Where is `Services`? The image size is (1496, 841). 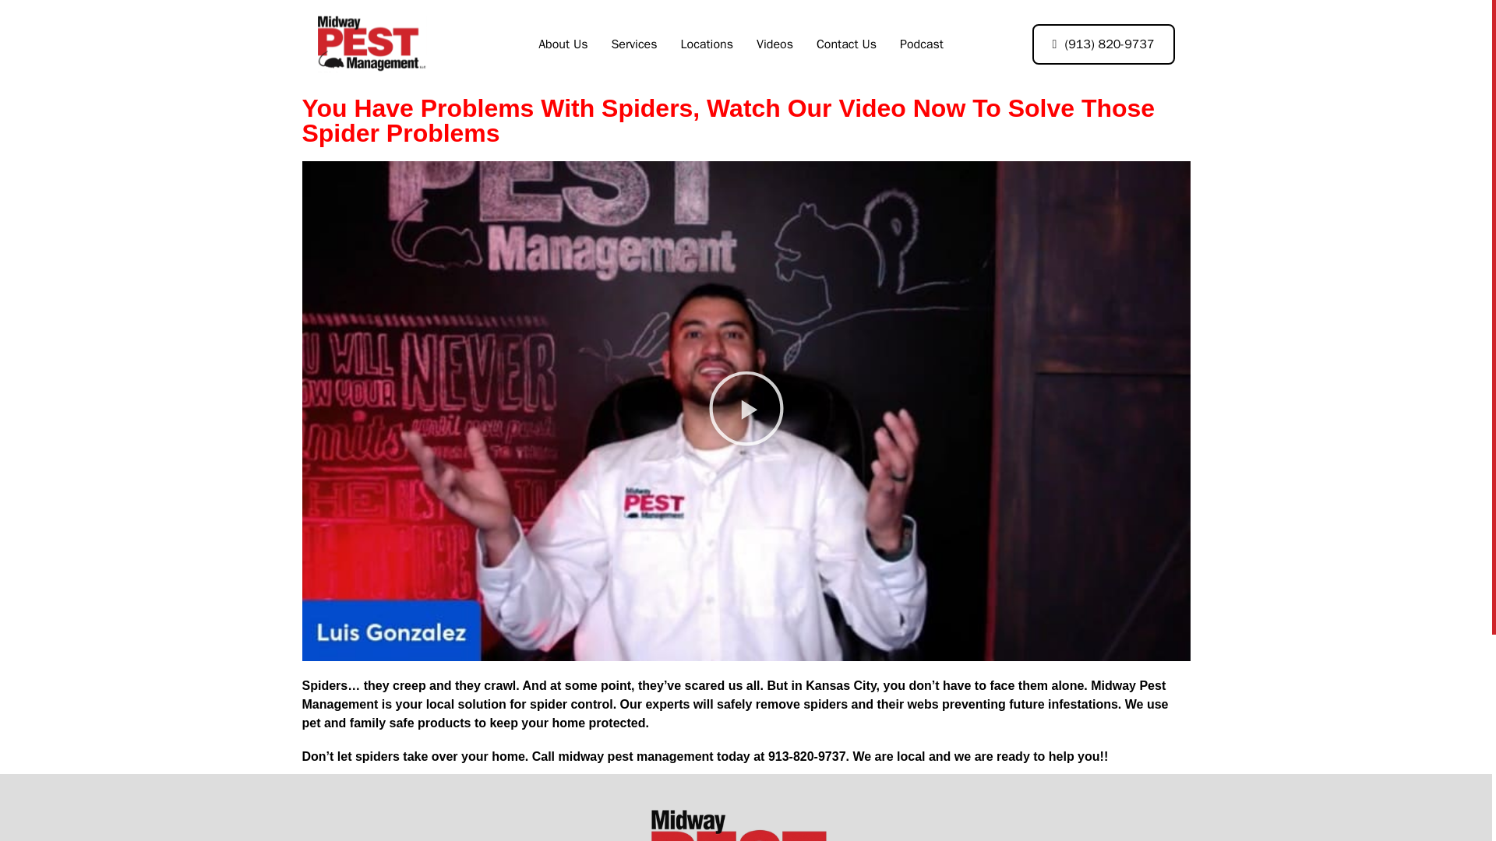 Services is located at coordinates (633, 44).